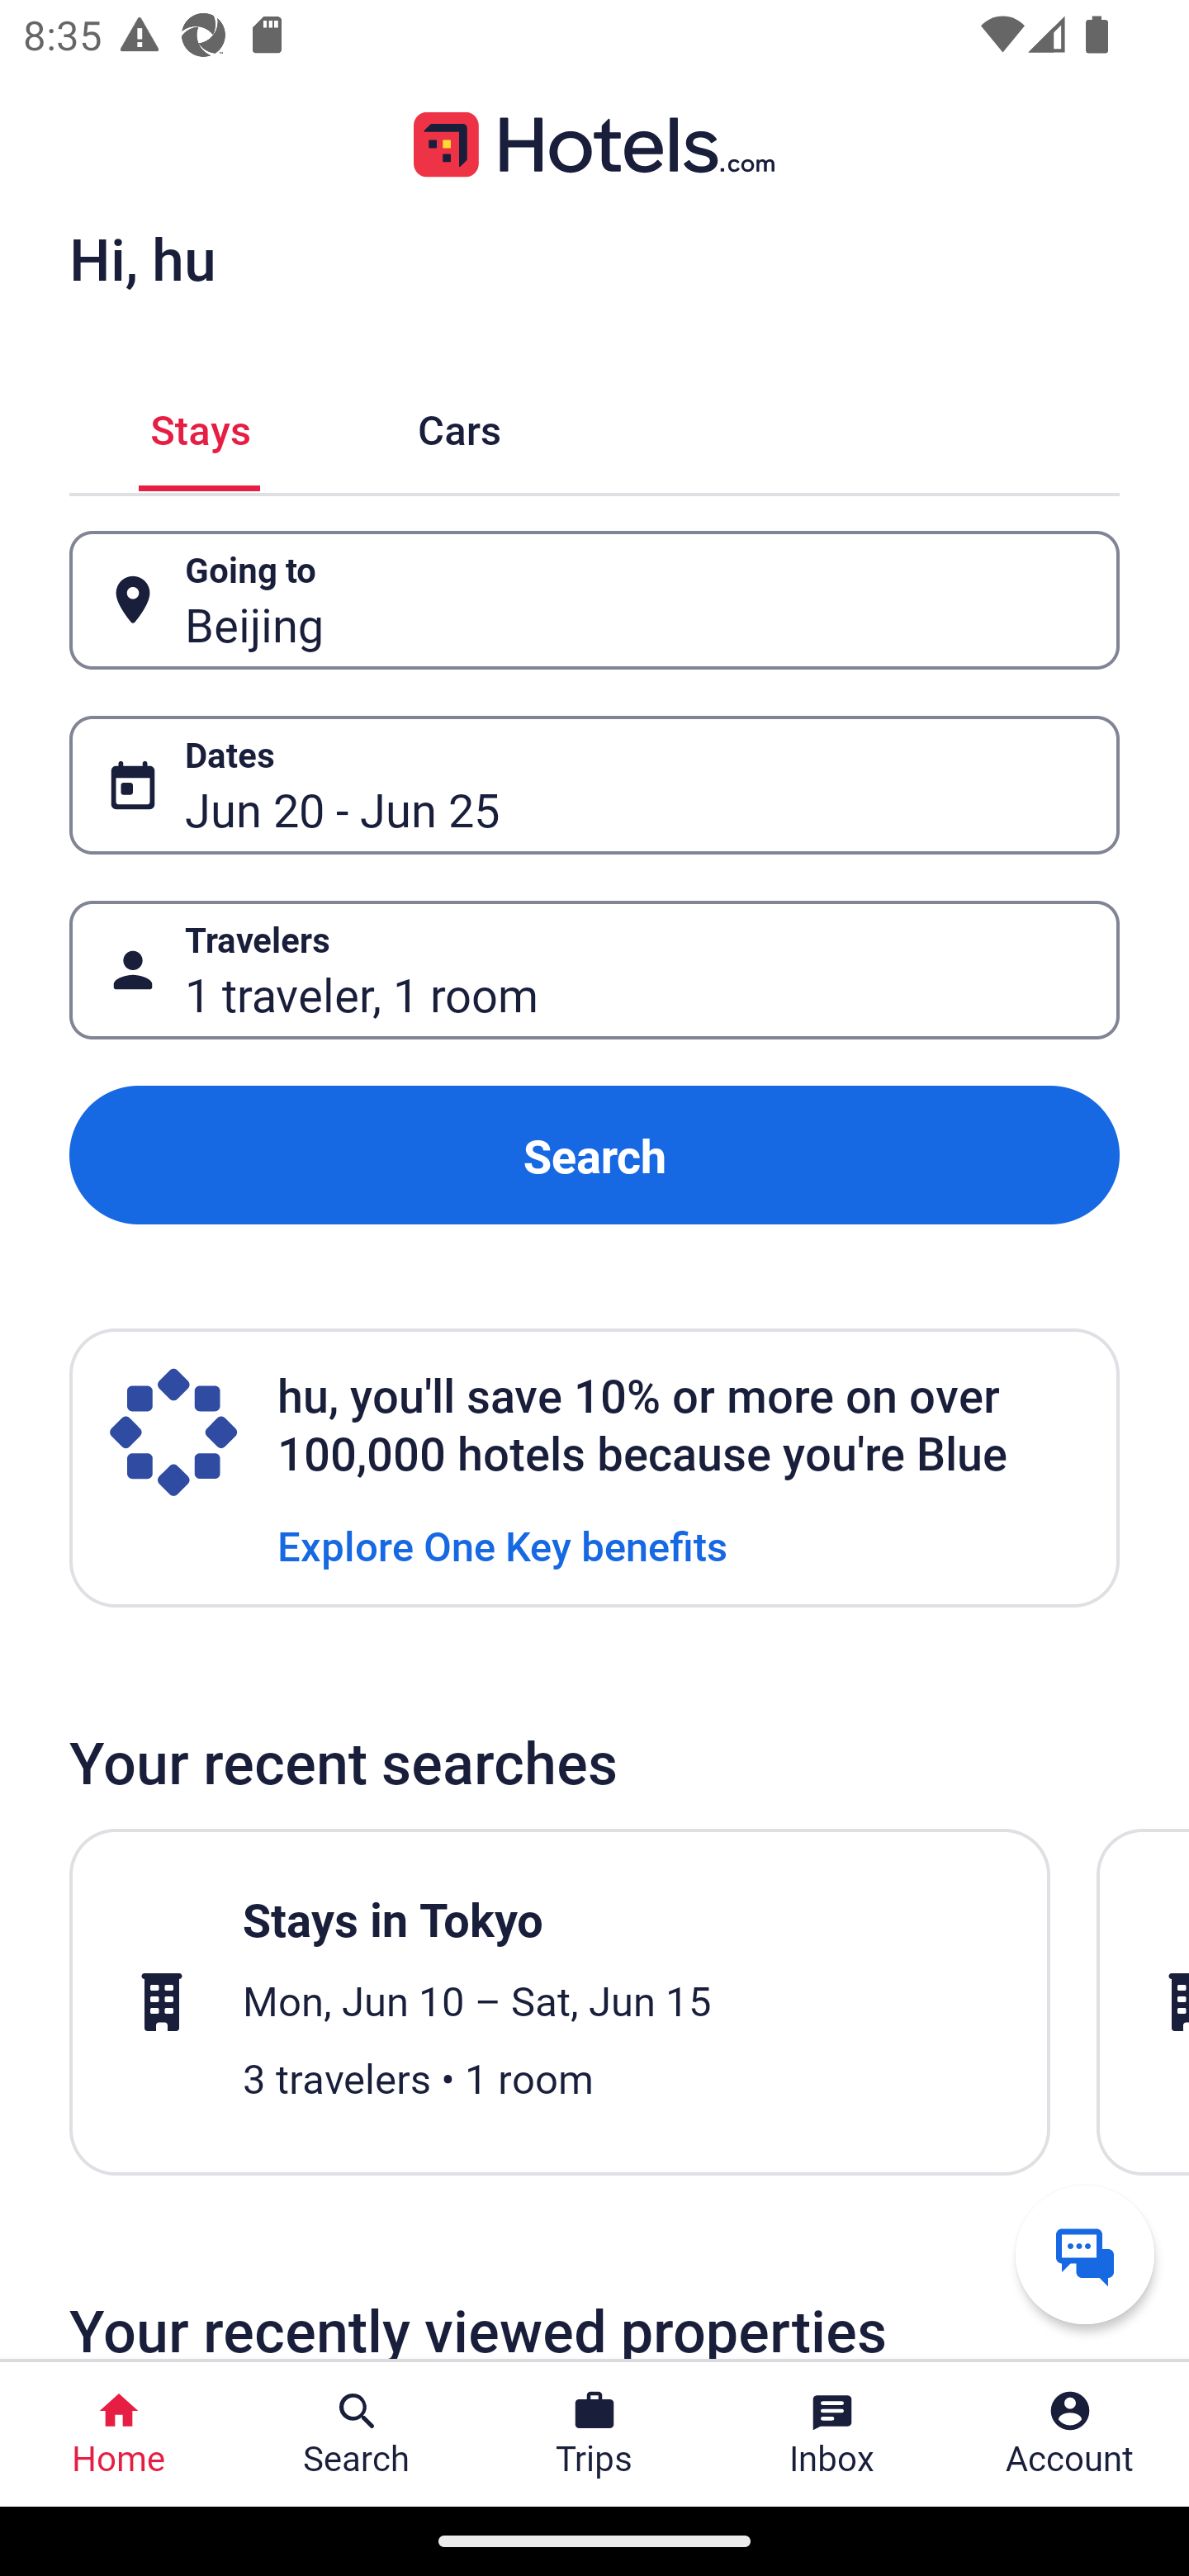 The width and height of the screenshot is (1189, 2576). I want to click on Trips Trips Button, so click(594, 2434).